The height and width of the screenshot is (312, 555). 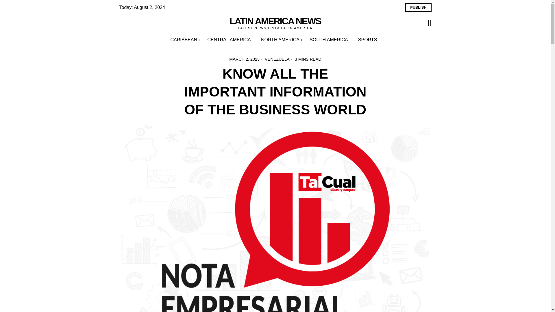 What do you see at coordinates (277, 59) in the screenshot?
I see `VENEZUELA` at bounding box center [277, 59].